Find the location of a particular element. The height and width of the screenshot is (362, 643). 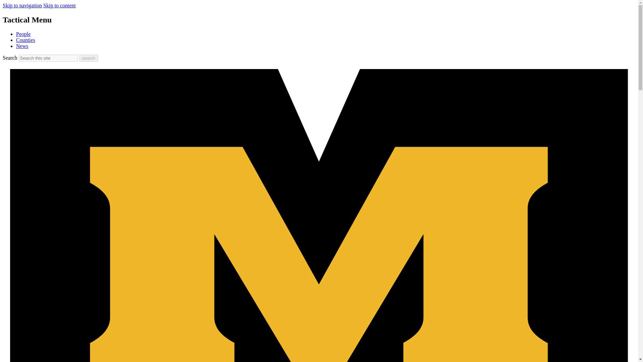

Counties is located at coordinates (25, 40).